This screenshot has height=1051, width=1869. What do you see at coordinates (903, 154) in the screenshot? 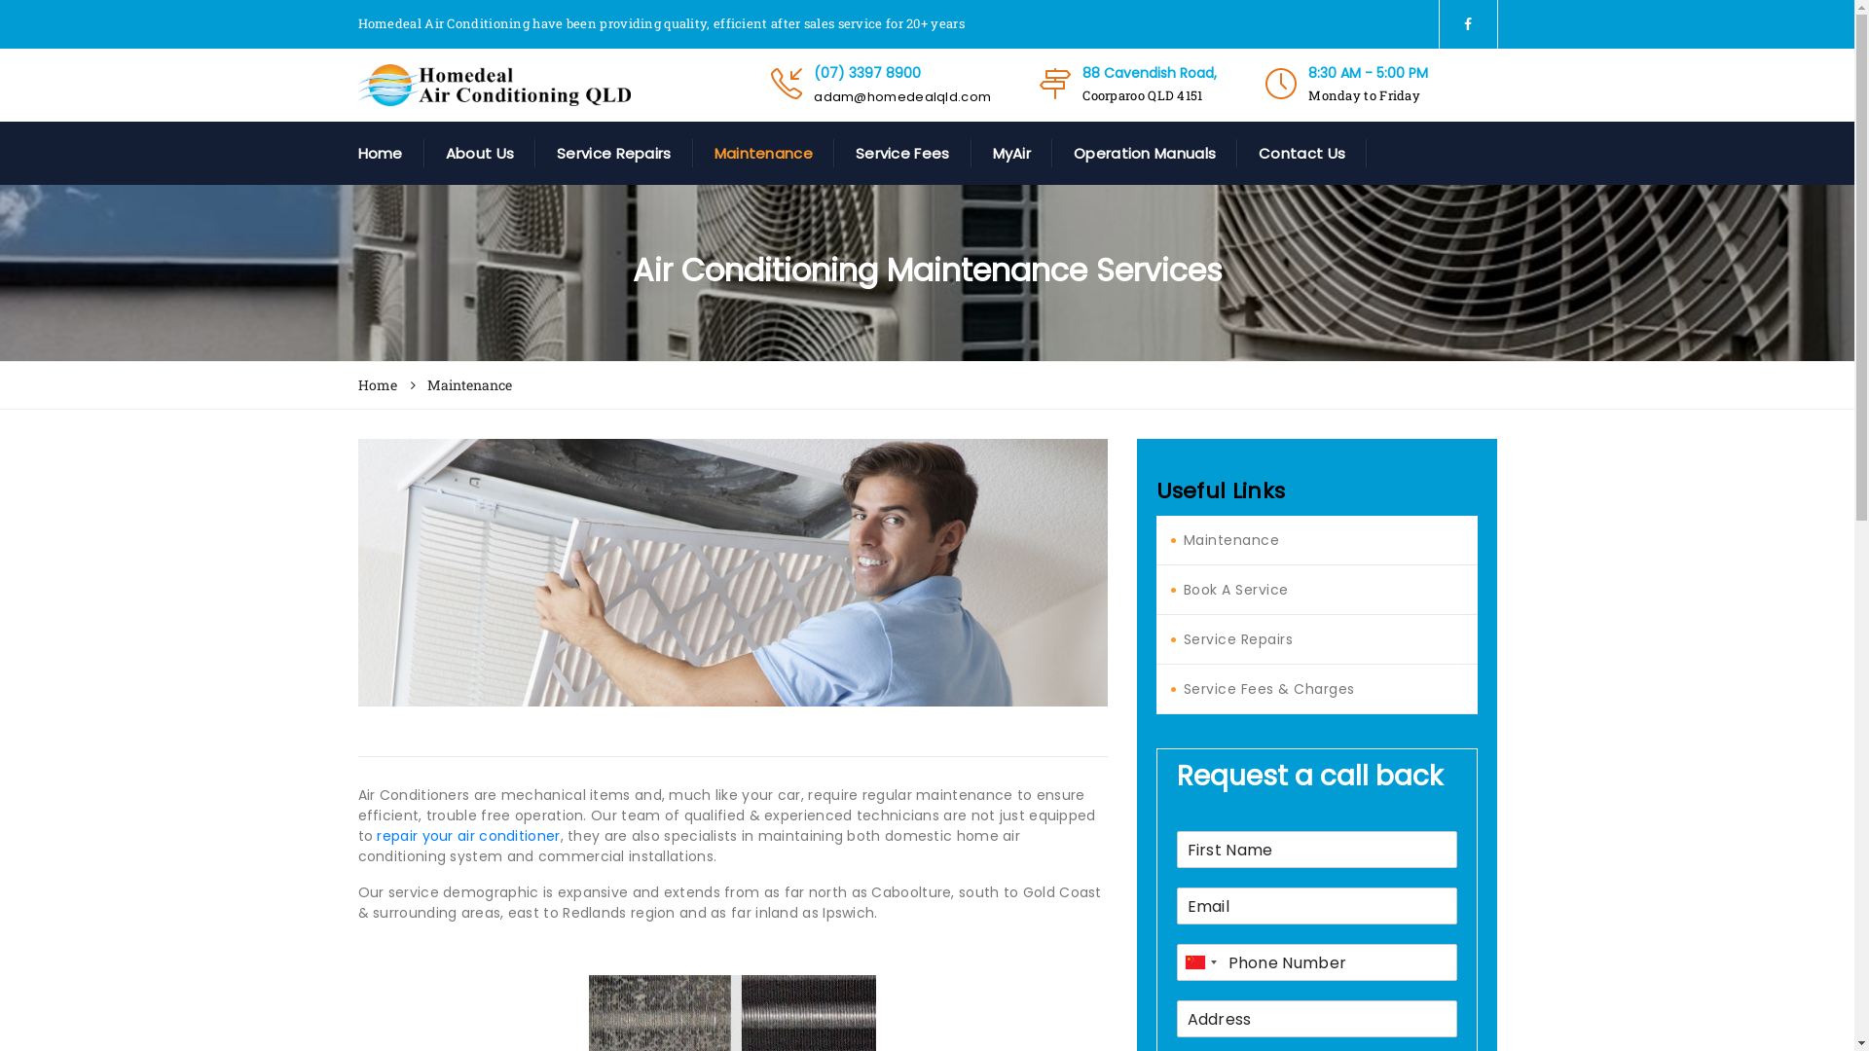
I see `Service Fees` at bounding box center [903, 154].